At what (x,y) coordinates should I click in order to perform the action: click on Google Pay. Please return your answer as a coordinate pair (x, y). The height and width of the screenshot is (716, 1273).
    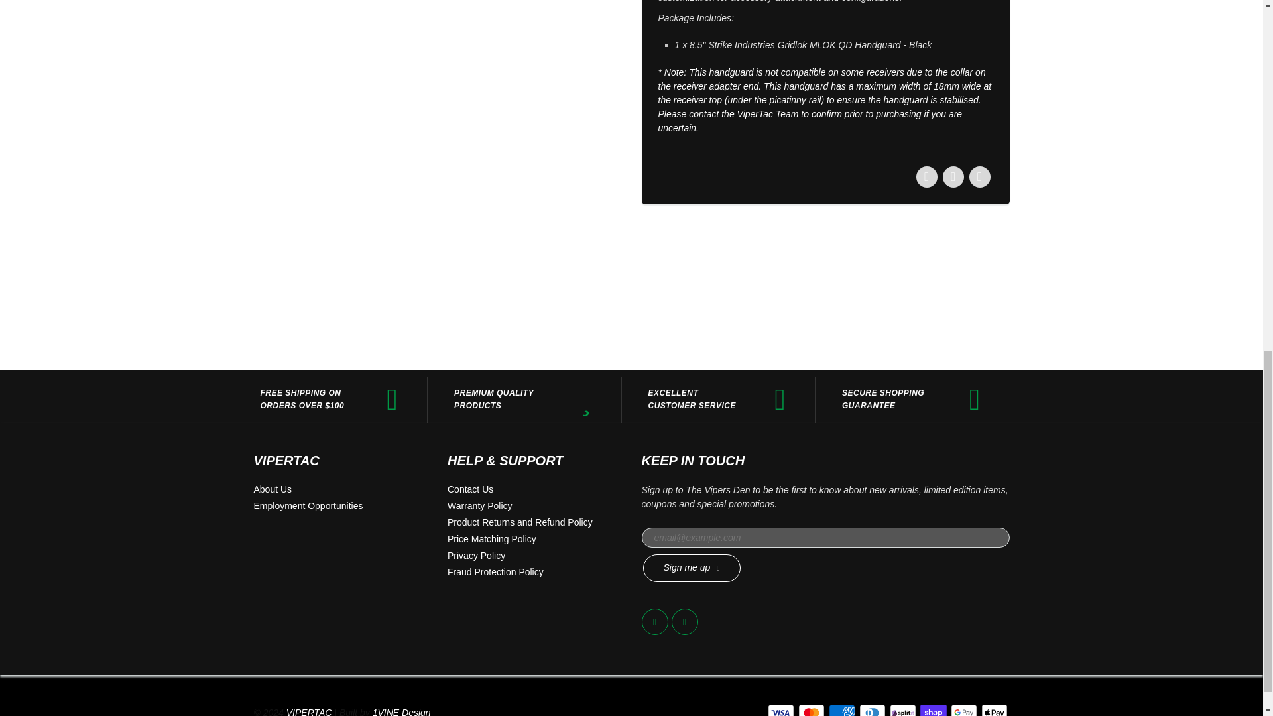
    Looking at the image, I should click on (964, 710).